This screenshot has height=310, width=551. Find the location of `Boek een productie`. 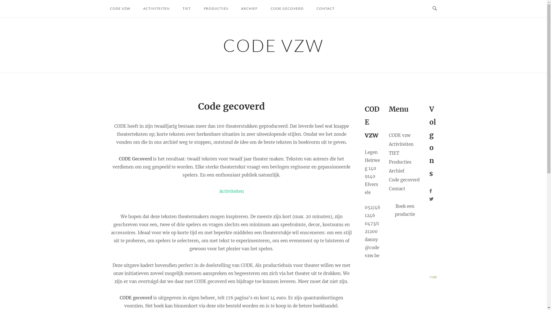

Boek een productie is located at coordinates (405, 210).